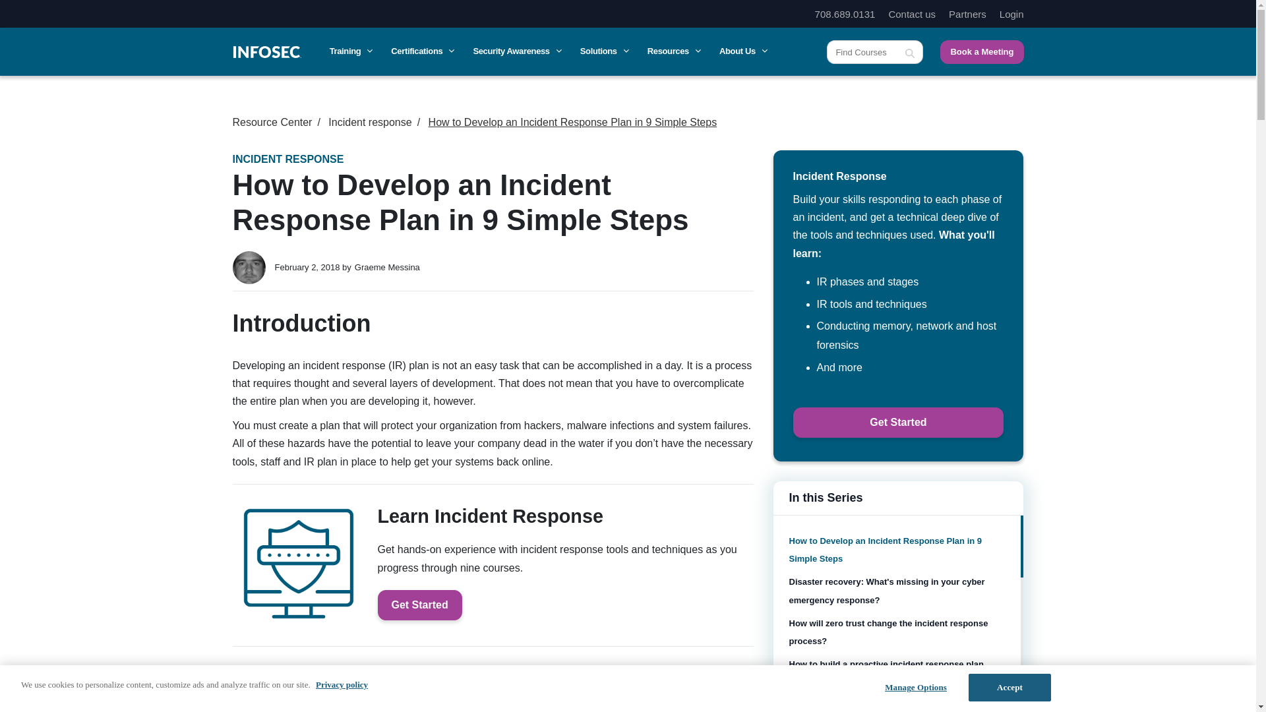  What do you see at coordinates (1011, 14) in the screenshot?
I see `Login` at bounding box center [1011, 14].